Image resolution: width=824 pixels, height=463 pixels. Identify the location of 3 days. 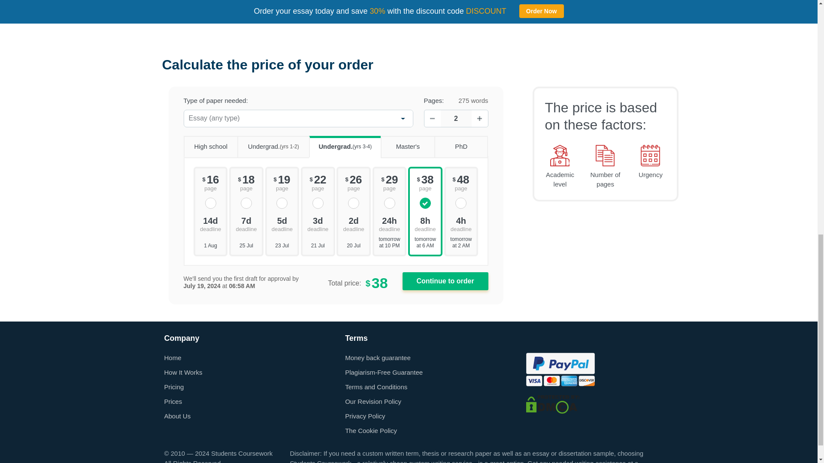
(318, 224).